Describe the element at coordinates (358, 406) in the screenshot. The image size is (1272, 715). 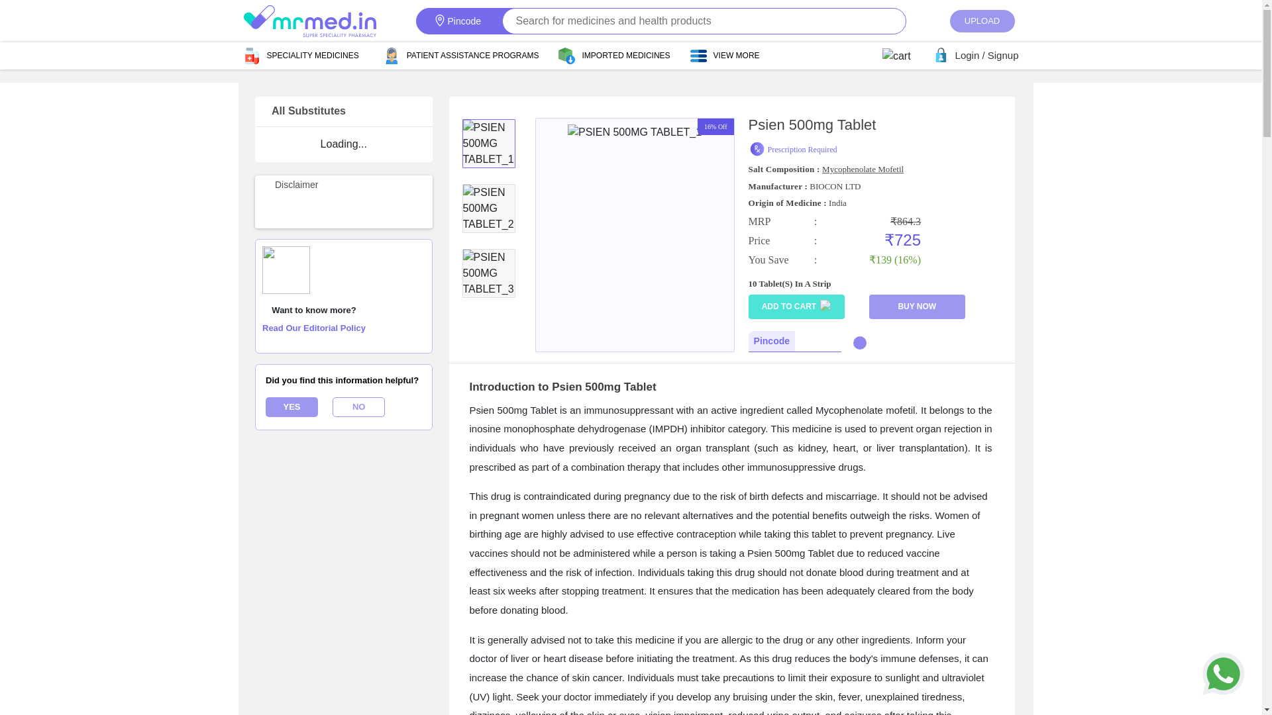
I see `NO` at that location.